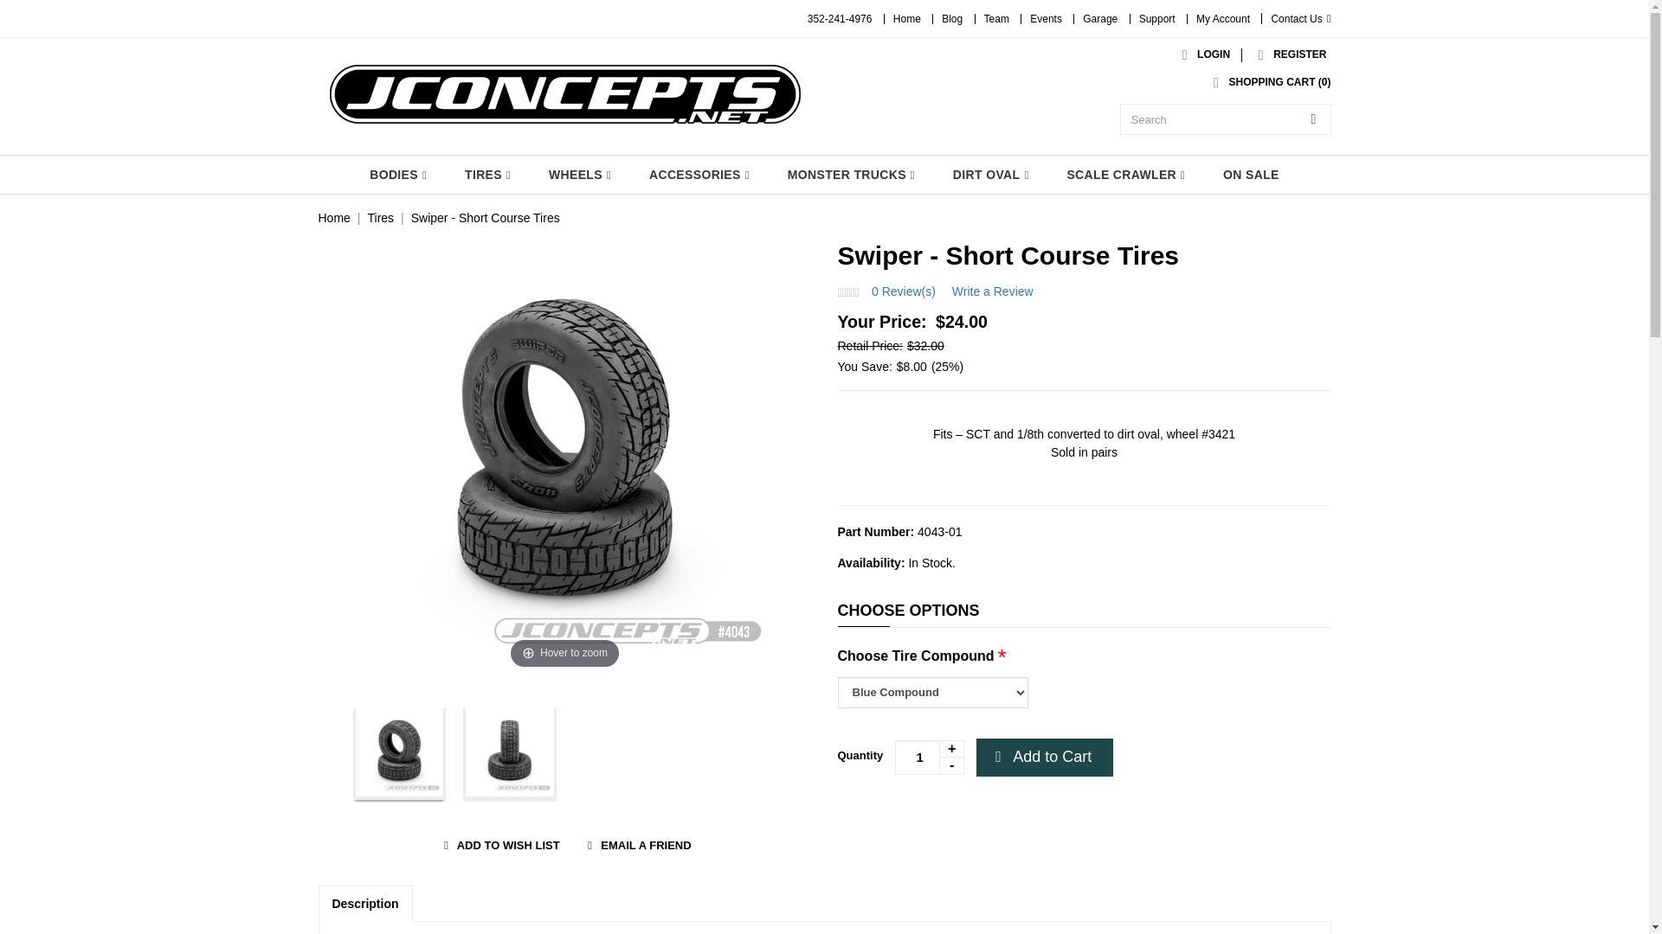 Image resolution: width=1662 pixels, height=934 pixels. I want to click on 352-241-4976, so click(840, 19).